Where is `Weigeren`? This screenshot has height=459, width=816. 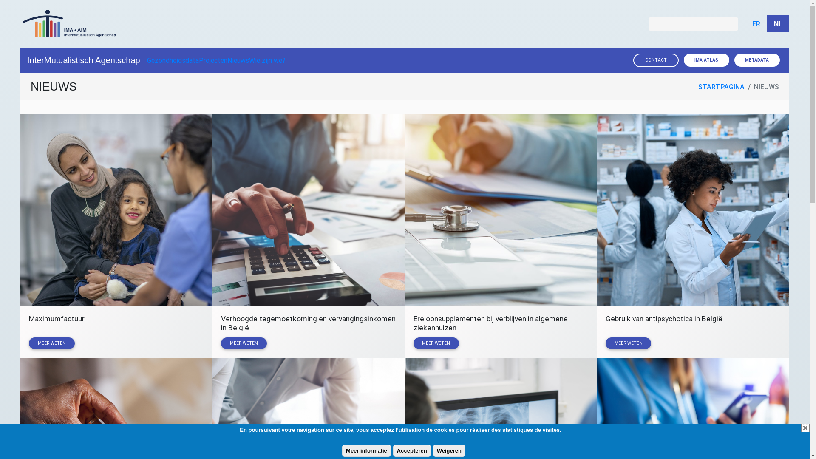 Weigeren is located at coordinates (449, 451).